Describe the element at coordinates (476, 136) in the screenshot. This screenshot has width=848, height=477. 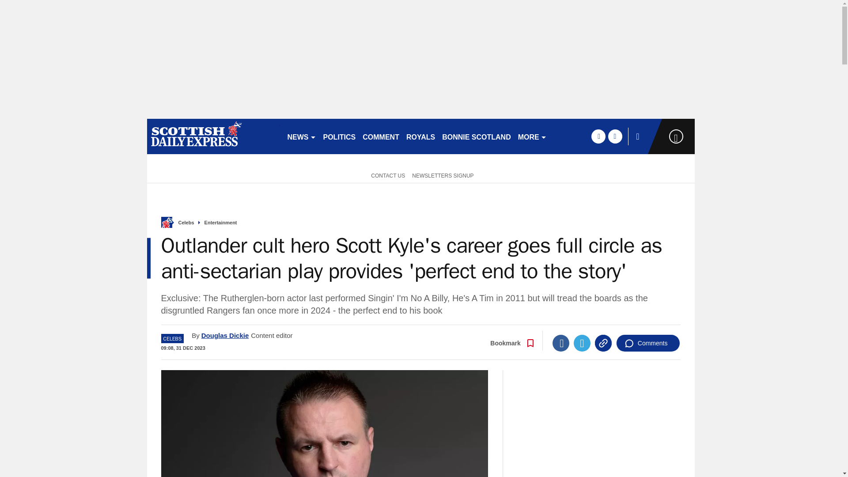
I see `BONNIE SCOTLAND` at that location.